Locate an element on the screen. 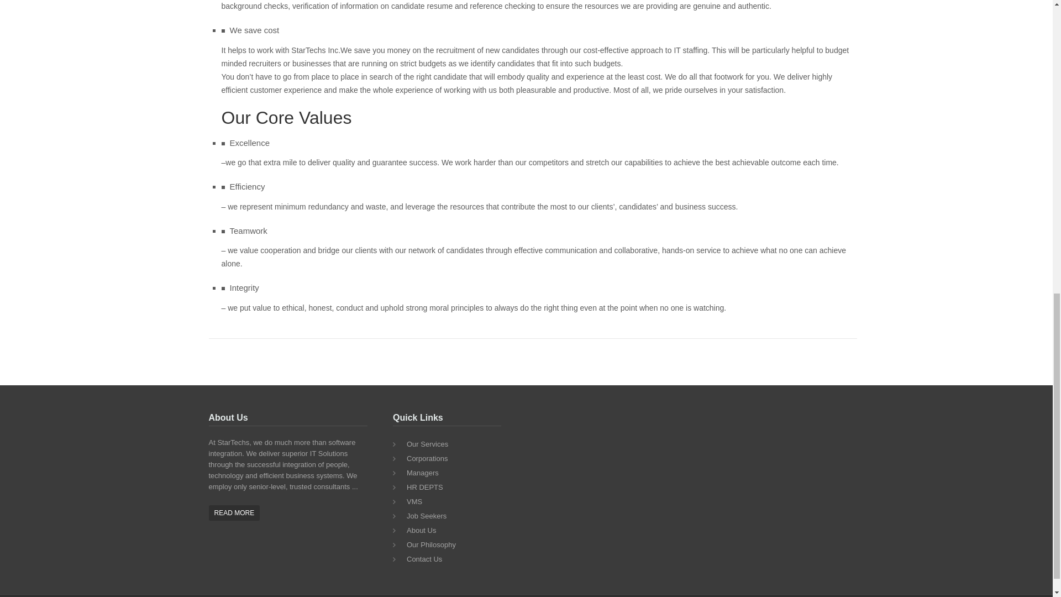 This screenshot has height=597, width=1061. Contact Us is located at coordinates (453, 559).